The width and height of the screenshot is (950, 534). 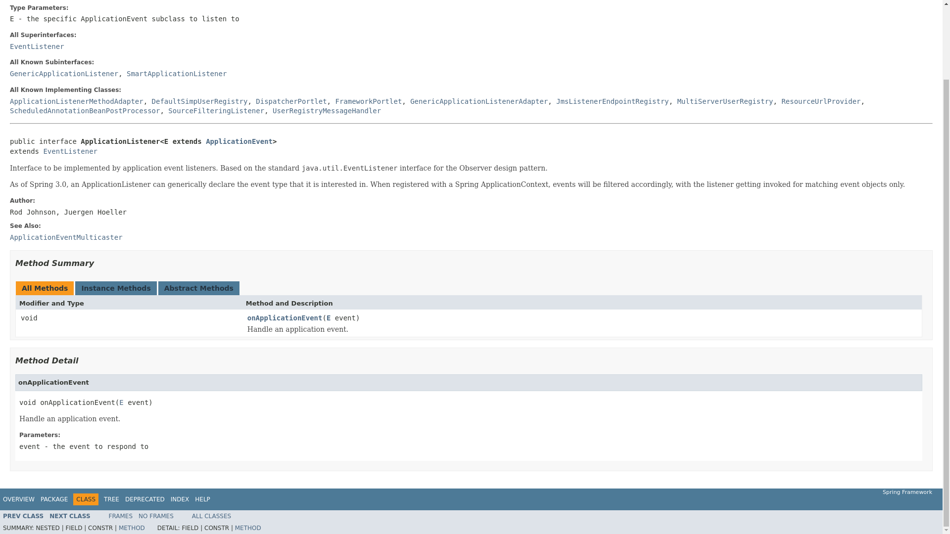 What do you see at coordinates (200, 101) in the screenshot?
I see `class in org.springframework.web.socket.messaging` at bounding box center [200, 101].